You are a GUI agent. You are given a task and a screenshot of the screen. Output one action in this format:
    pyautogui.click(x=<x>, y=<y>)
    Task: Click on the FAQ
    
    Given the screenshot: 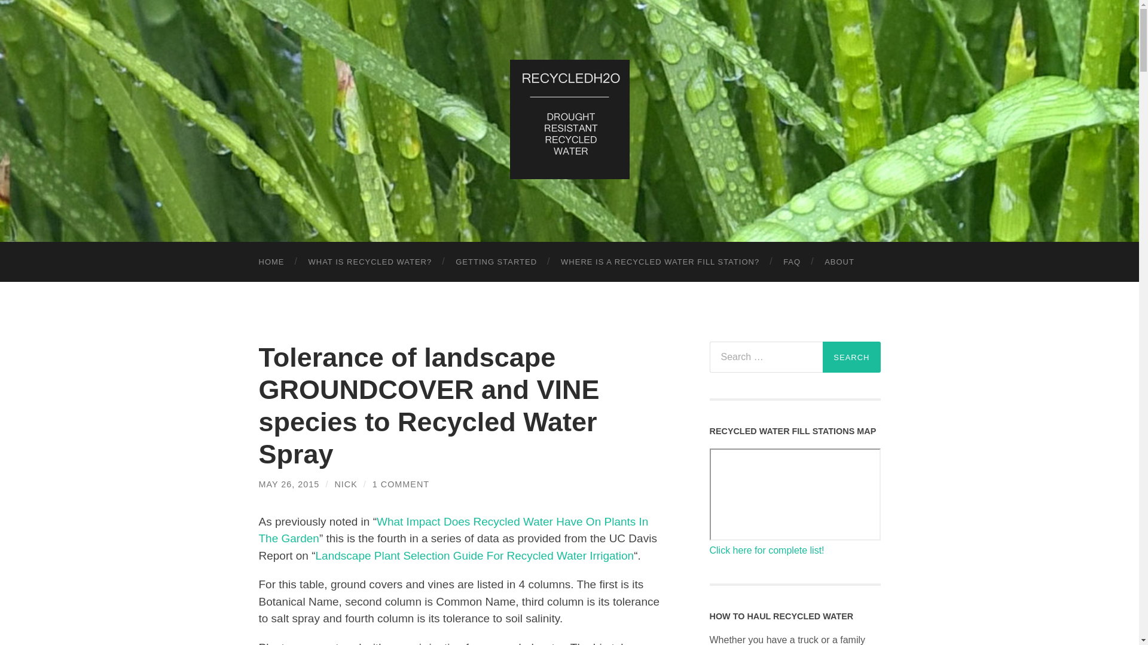 What is the action you would take?
    pyautogui.click(x=792, y=262)
    